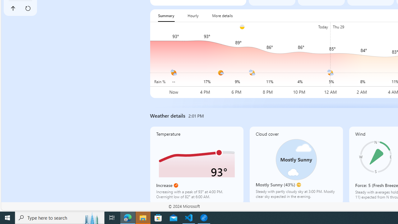 This screenshot has width=398, height=224. I want to click on Back to top, so click(13, 8).